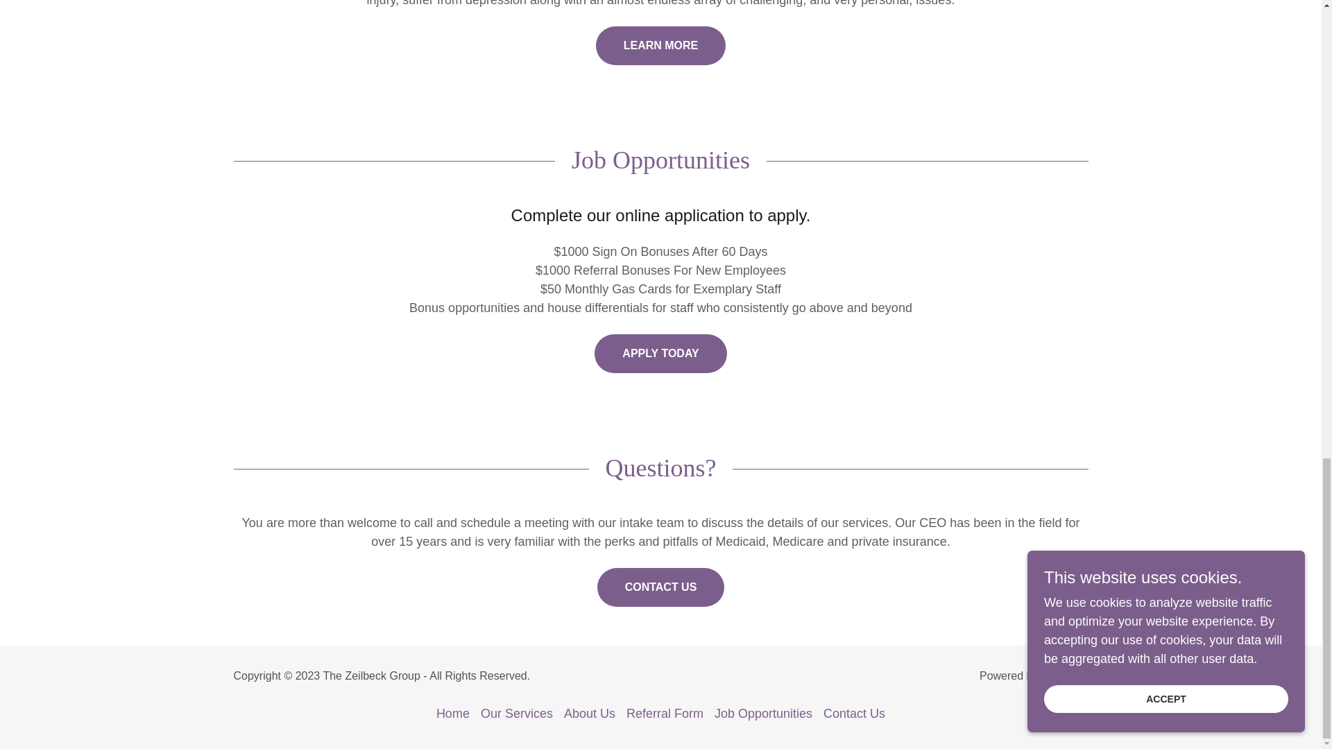 This screenshot has height=749, width=1332. What do you see at coordinates (1064, 675) in the screenshot?
I see `GoDaddy` at bounding box center [1064, 675].